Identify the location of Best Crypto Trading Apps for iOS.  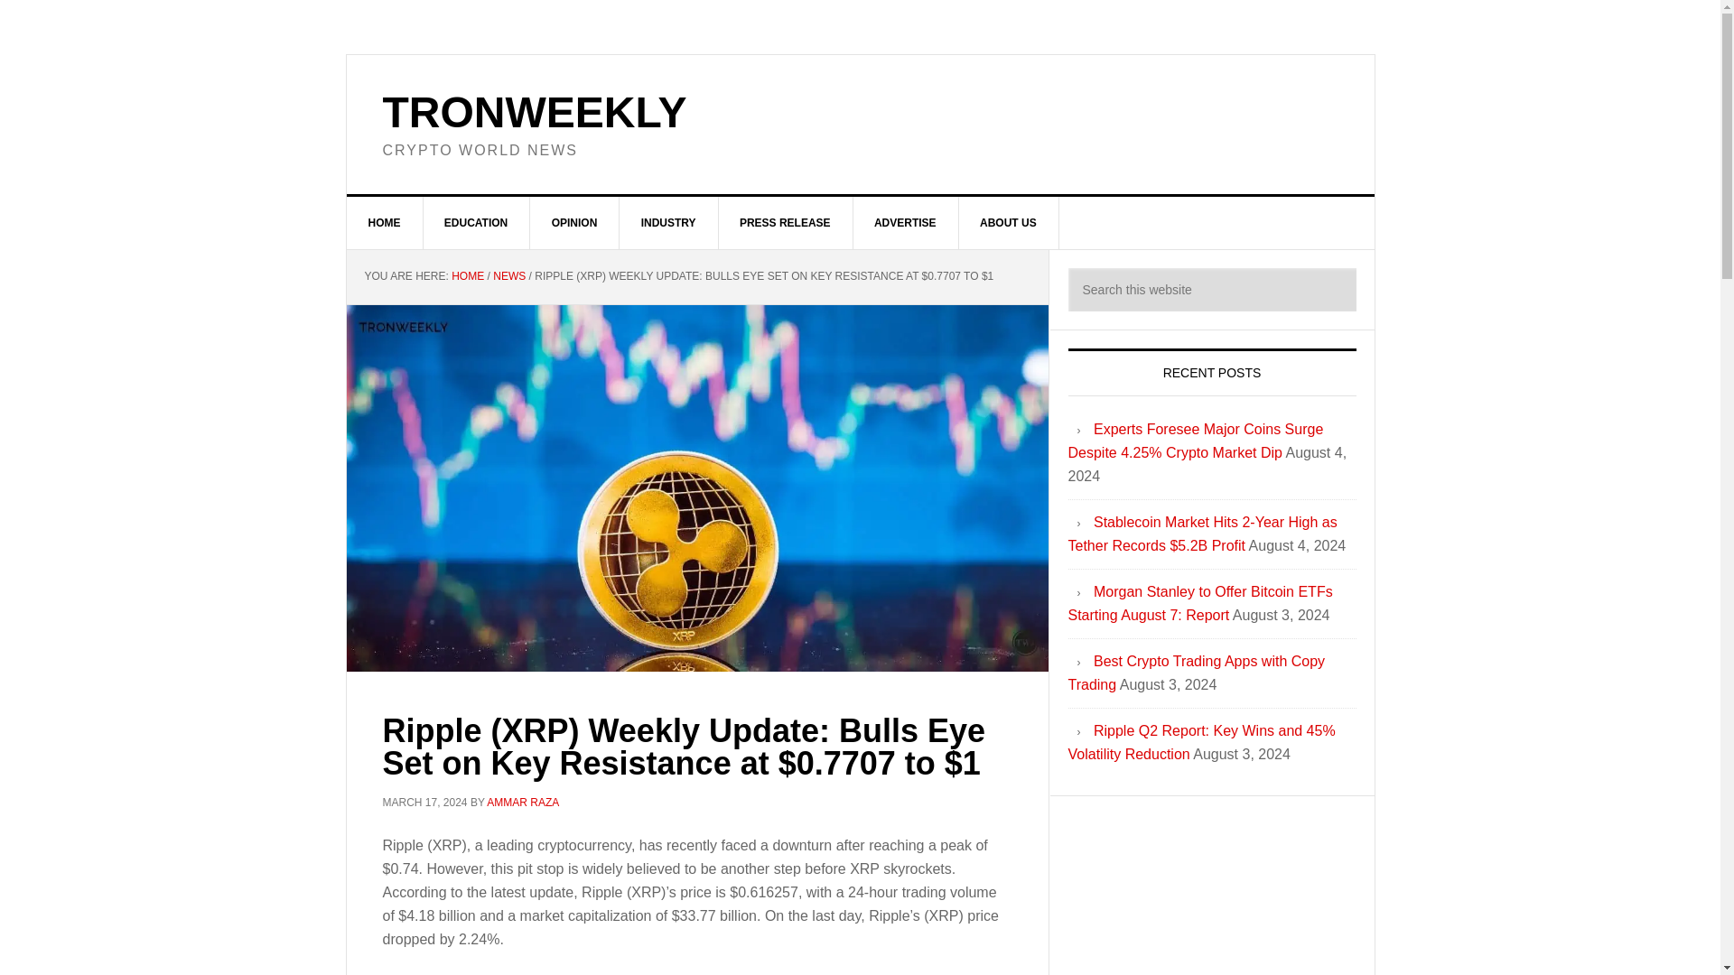
(1200, 569).